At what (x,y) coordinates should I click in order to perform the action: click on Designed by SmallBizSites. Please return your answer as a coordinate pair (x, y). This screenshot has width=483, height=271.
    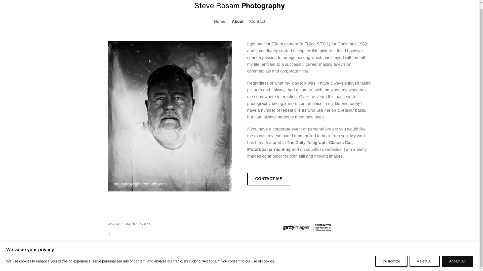
    Looking at the image, I should click on (130, 264).